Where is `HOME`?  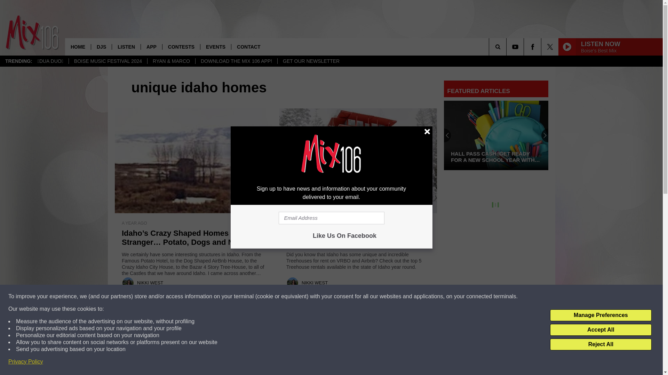
HOME is located at coordinates (78, 47).